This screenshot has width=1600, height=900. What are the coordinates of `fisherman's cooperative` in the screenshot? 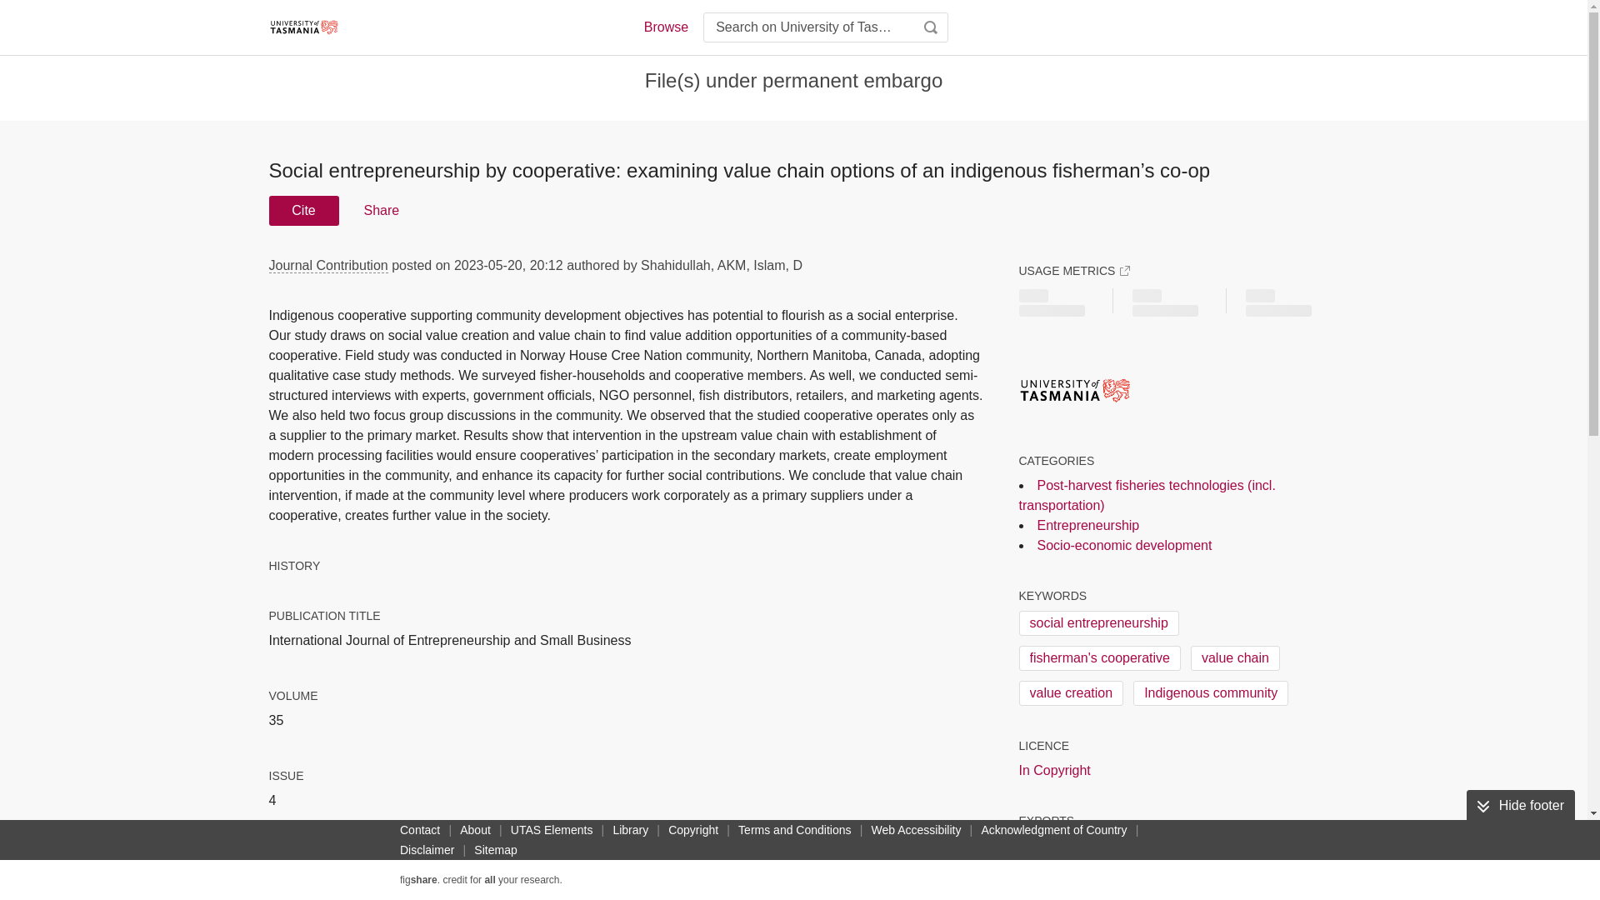 It's located at (1098, 658).